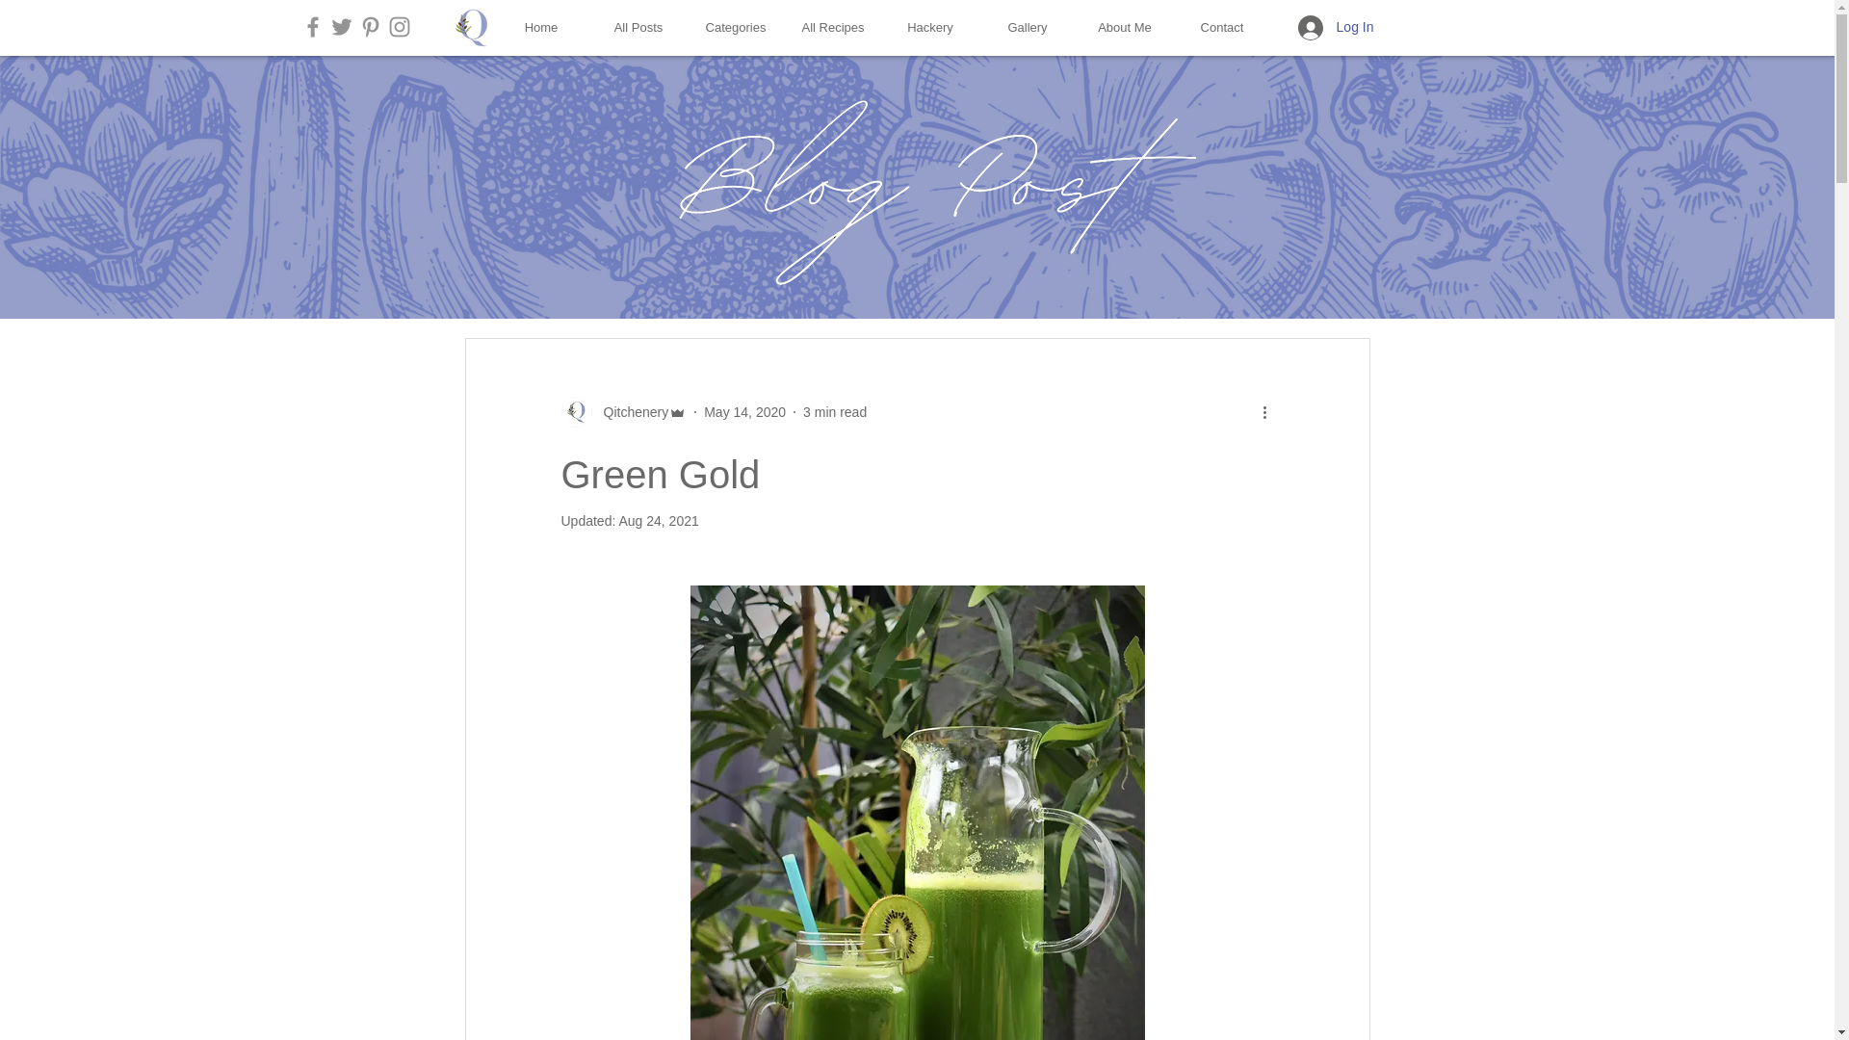  What do you see at coordinates (658, 520) in the screenshot?
I see `Aug 24, 2021` at bounding box center [658, 520].